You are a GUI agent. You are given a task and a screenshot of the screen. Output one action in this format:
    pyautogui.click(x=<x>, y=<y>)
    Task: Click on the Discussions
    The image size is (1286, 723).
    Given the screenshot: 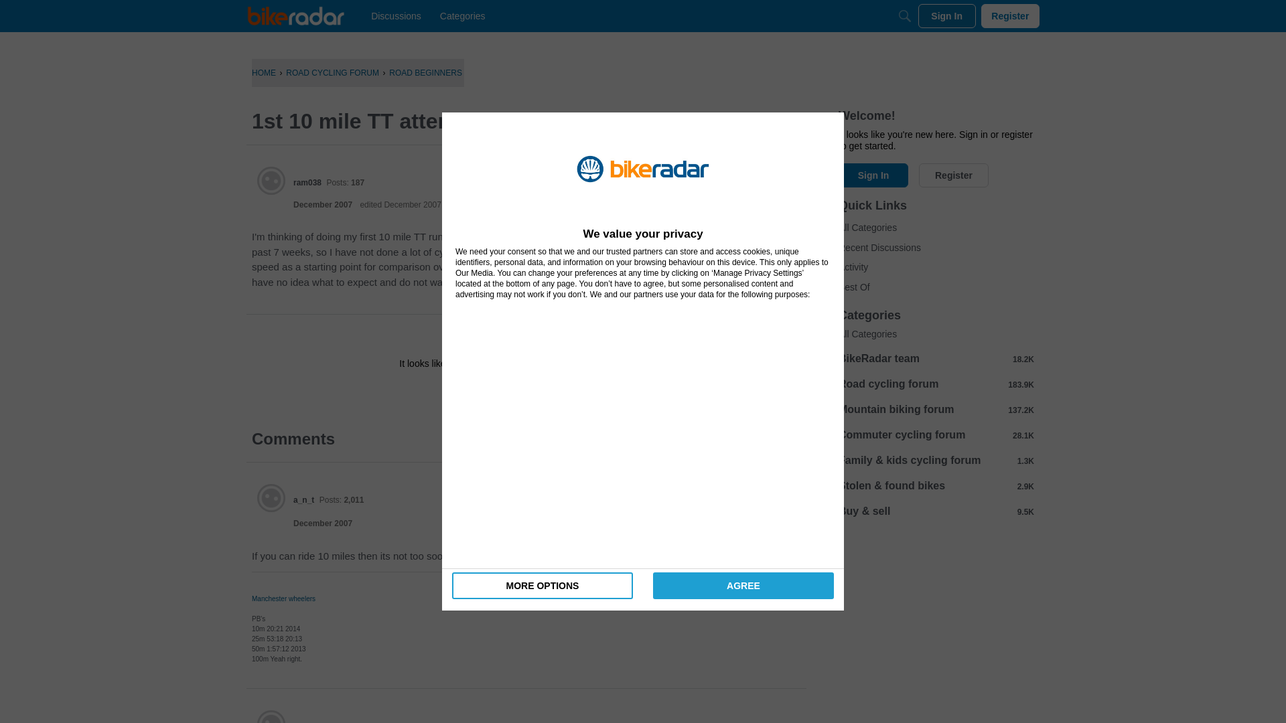 What is the action you would take?
    pyautogui.click(x=396, y=16)
    